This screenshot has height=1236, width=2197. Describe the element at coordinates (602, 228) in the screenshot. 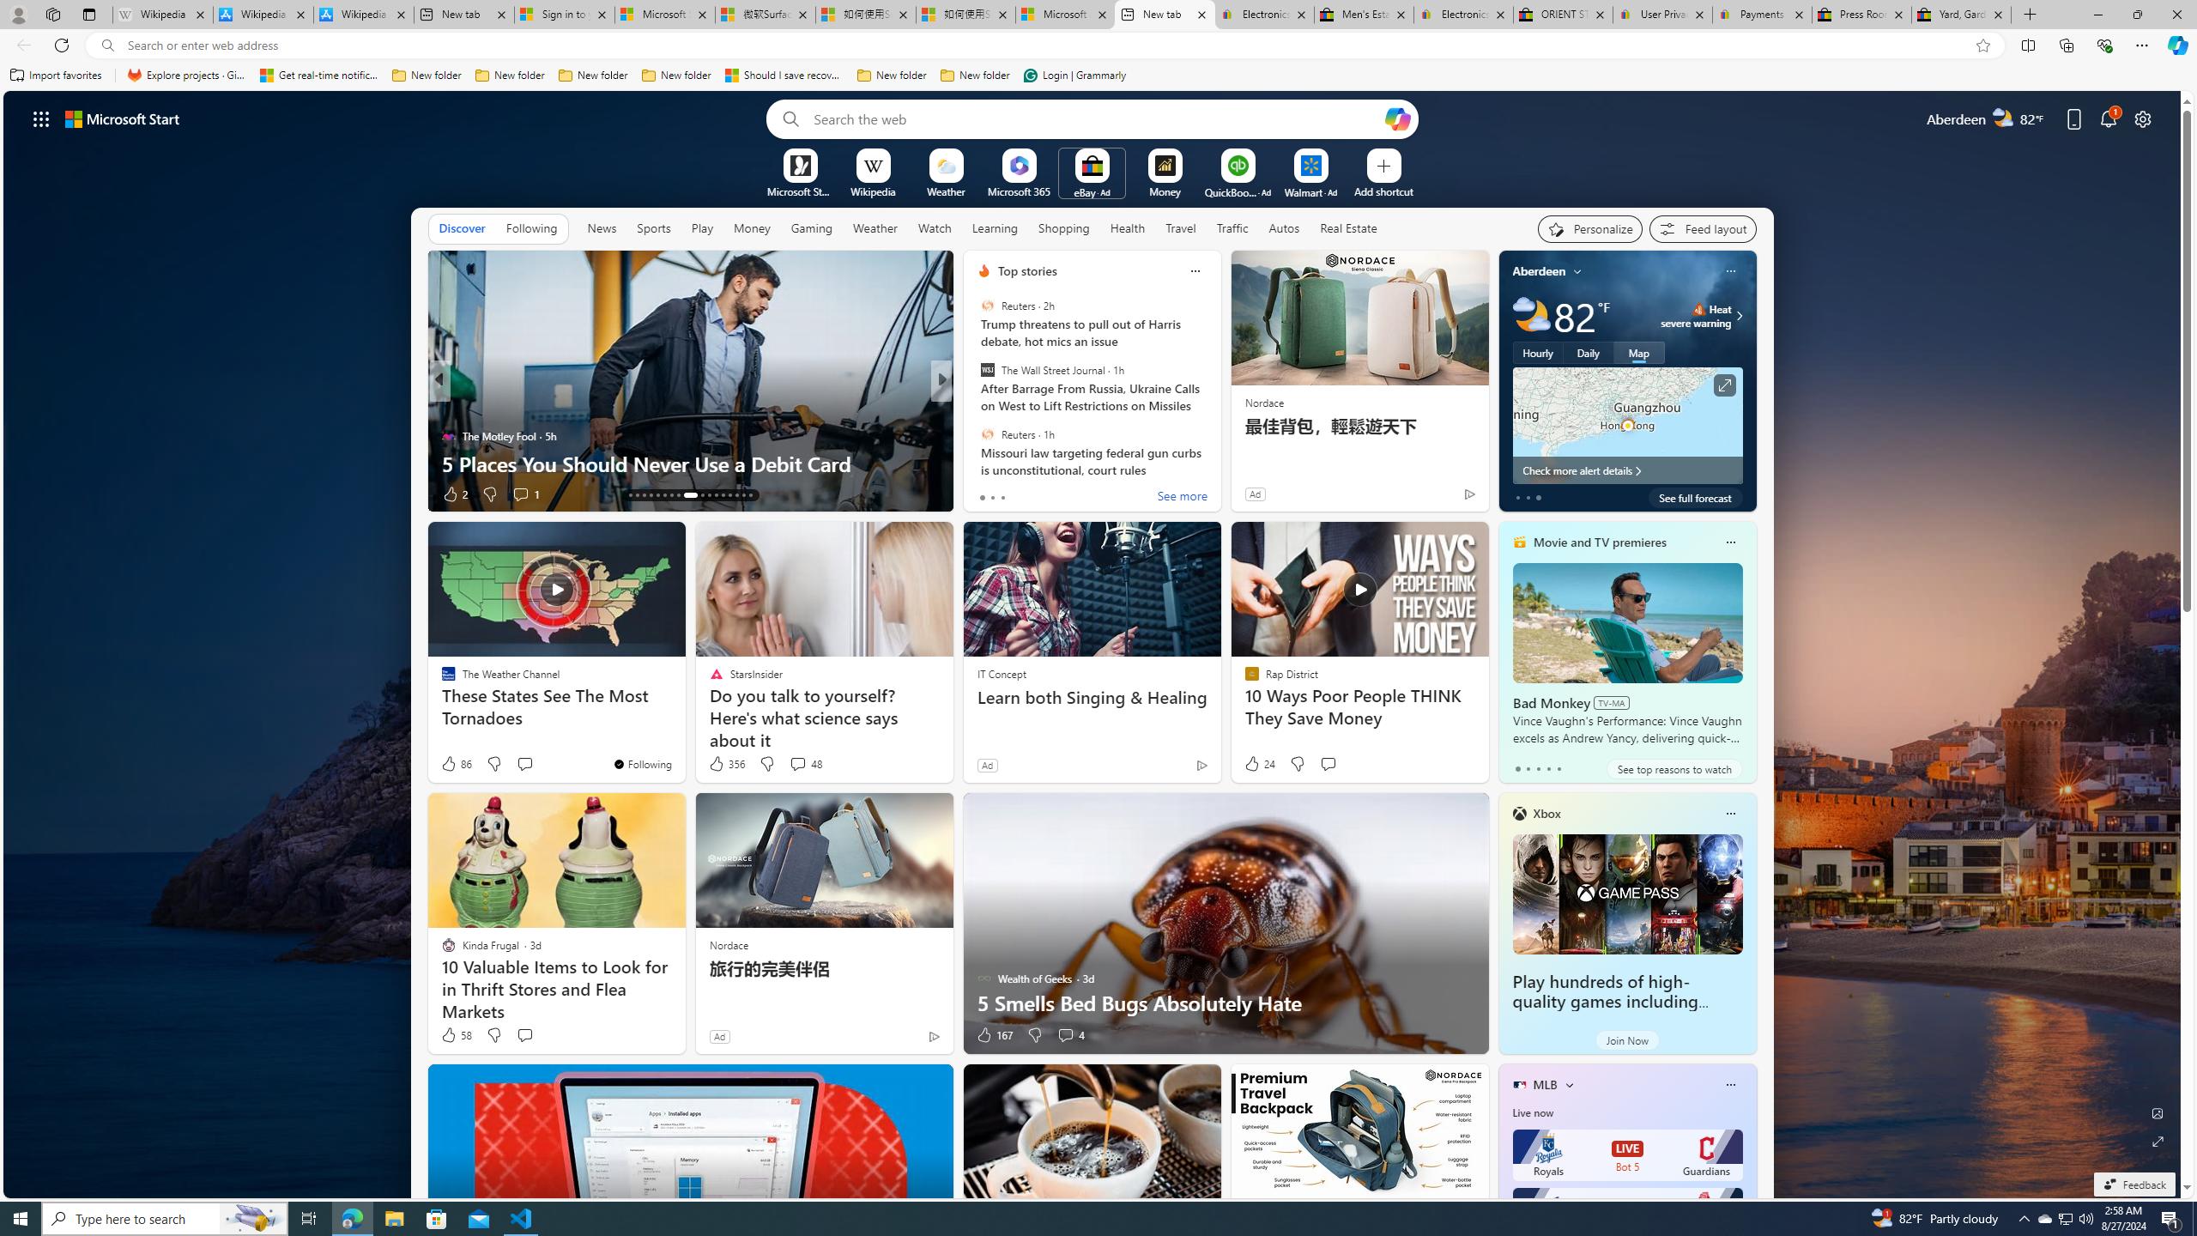

I see `News` at that location.